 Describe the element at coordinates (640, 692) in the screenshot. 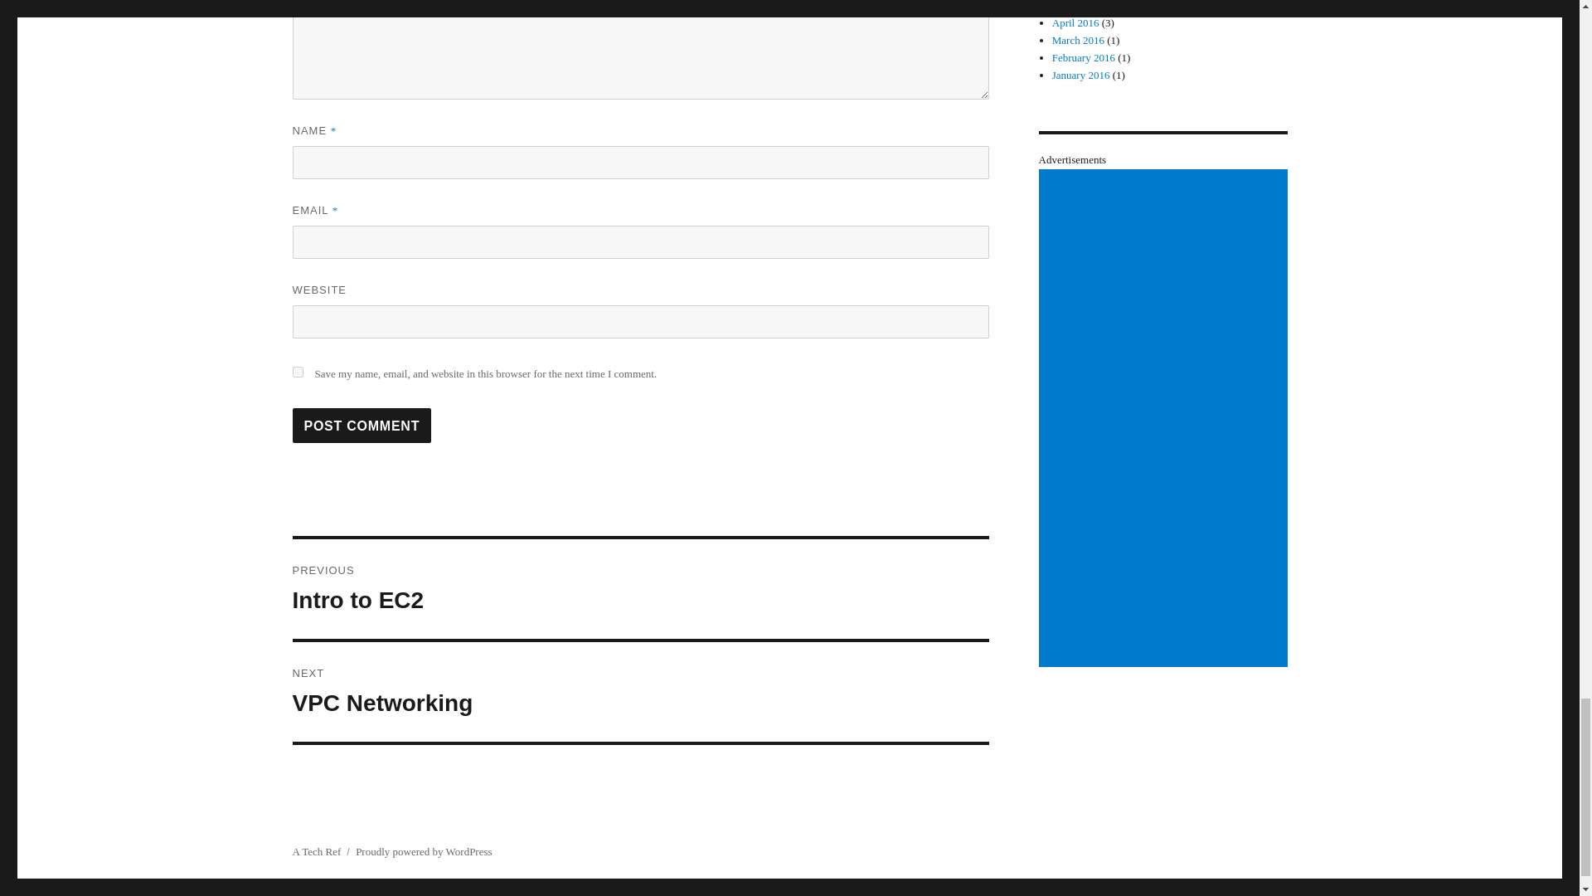

I see `yes` at that location.